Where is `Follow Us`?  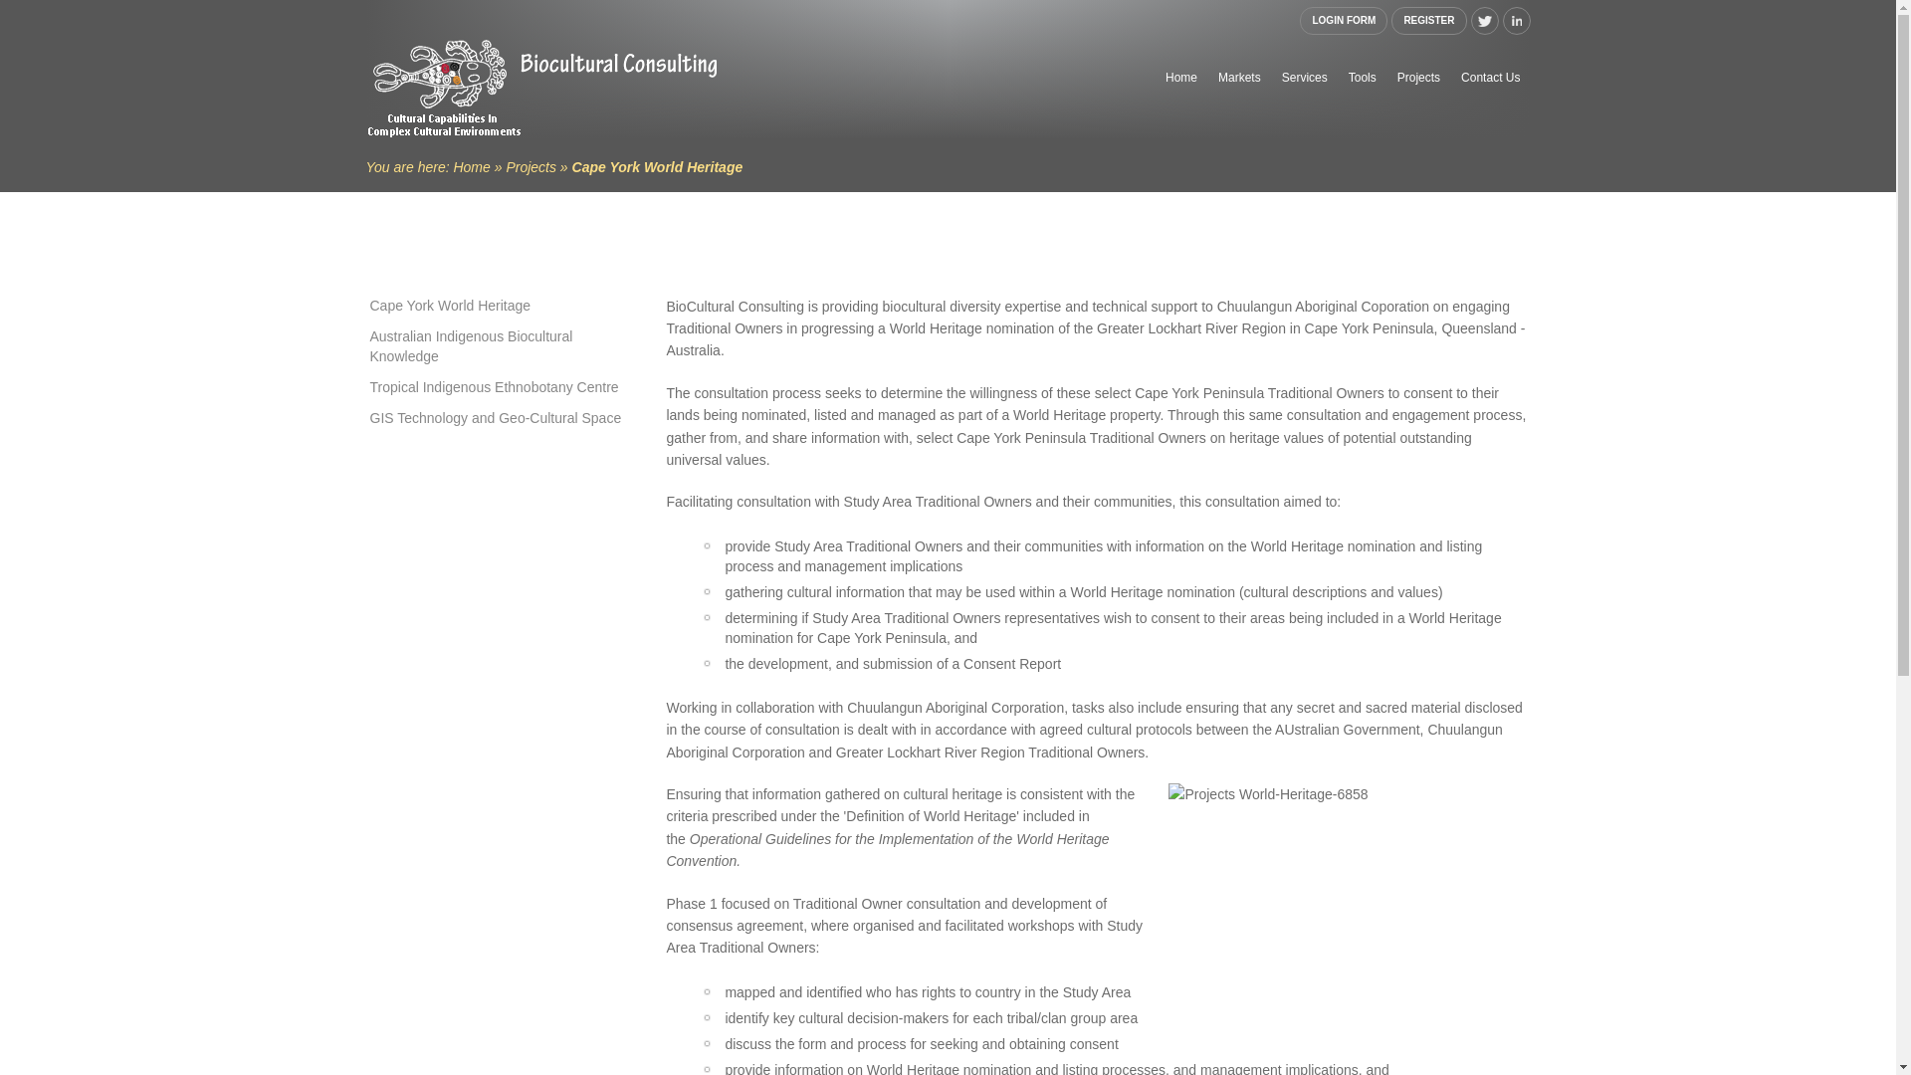 Follow Us is located at coordinates (1485, 20).